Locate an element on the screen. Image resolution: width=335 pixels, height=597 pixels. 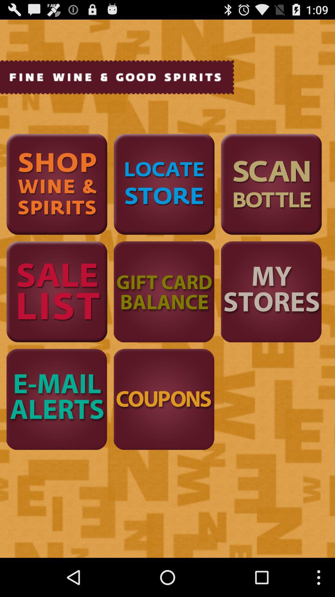
select gift card balance is located at coordinates (164, 292).